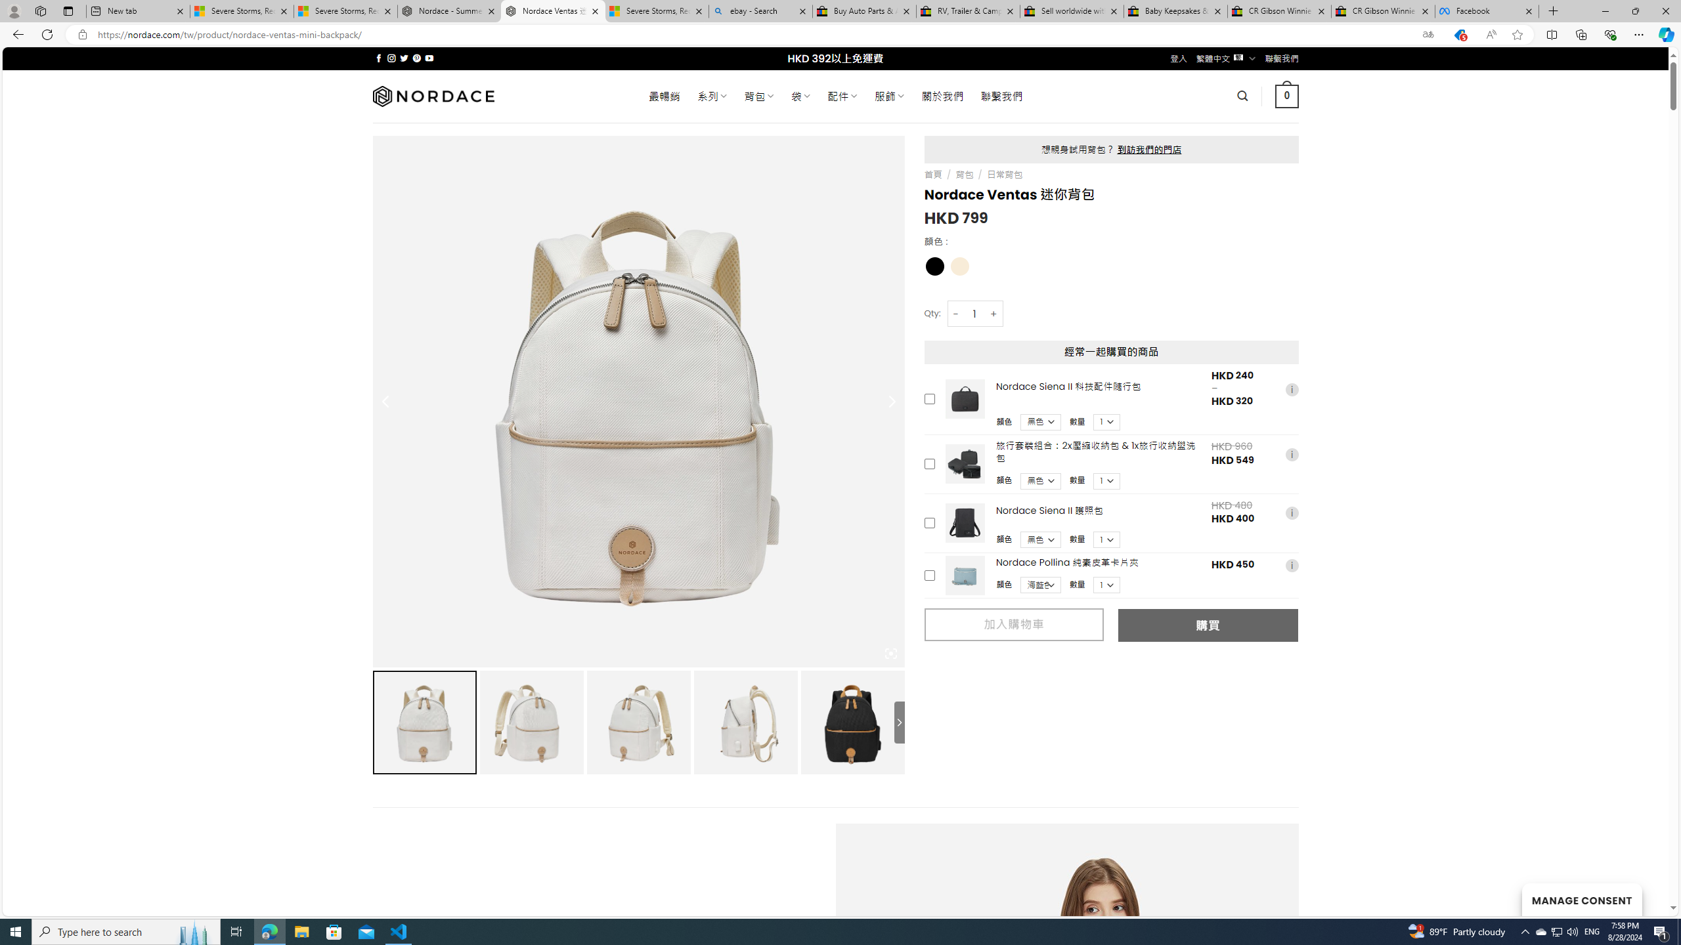 The image size is (1681, 945). I want to click on +, so click(994, 314).